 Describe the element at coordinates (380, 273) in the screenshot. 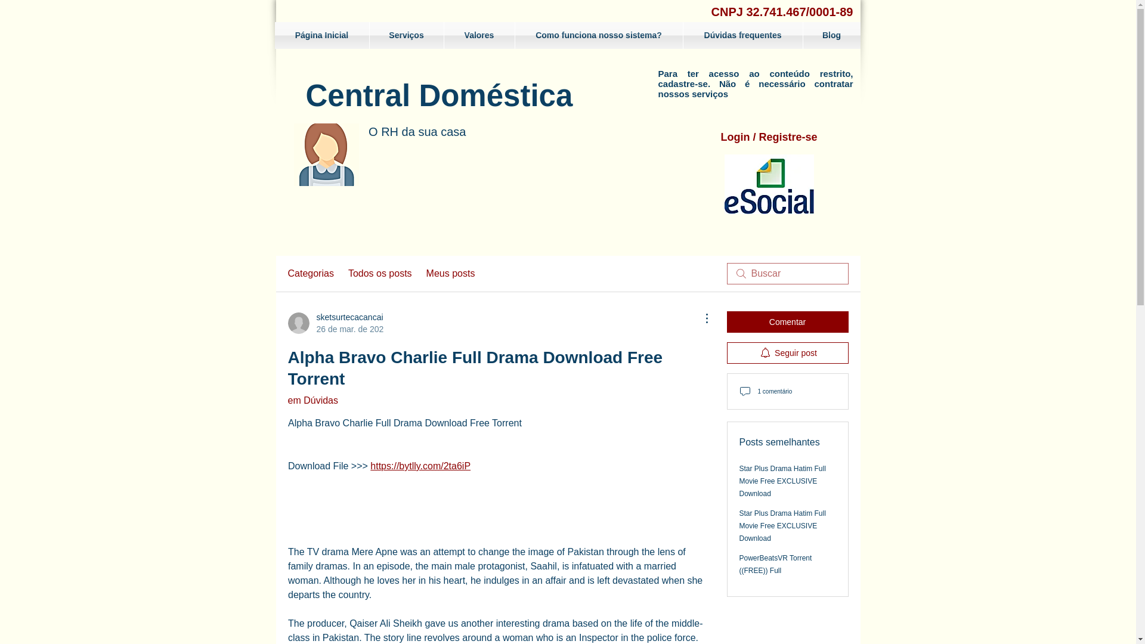

I see `Todos os posts` at that location.